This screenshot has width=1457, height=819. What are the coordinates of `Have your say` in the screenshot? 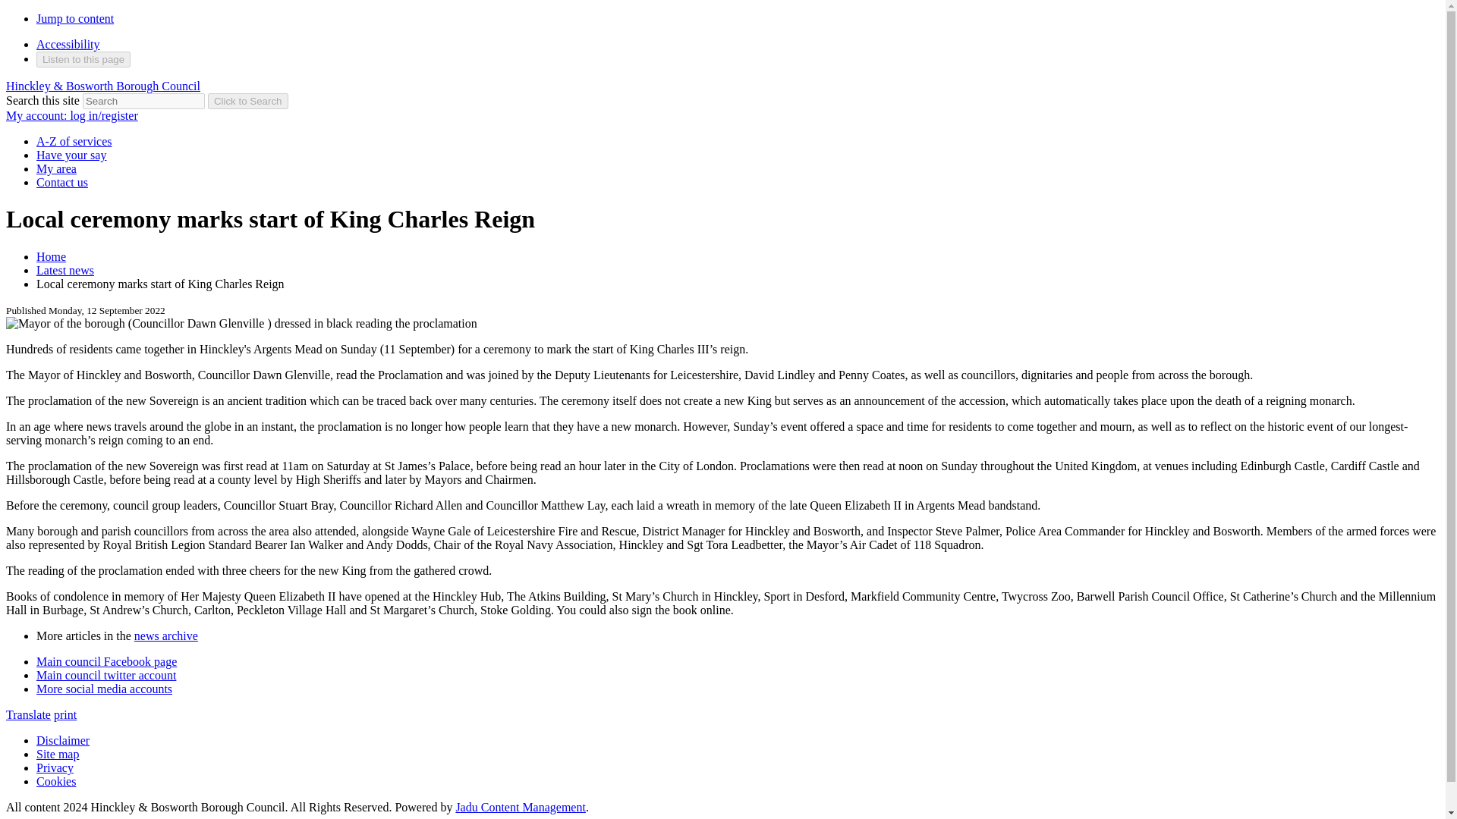 It's located at (71, 155).